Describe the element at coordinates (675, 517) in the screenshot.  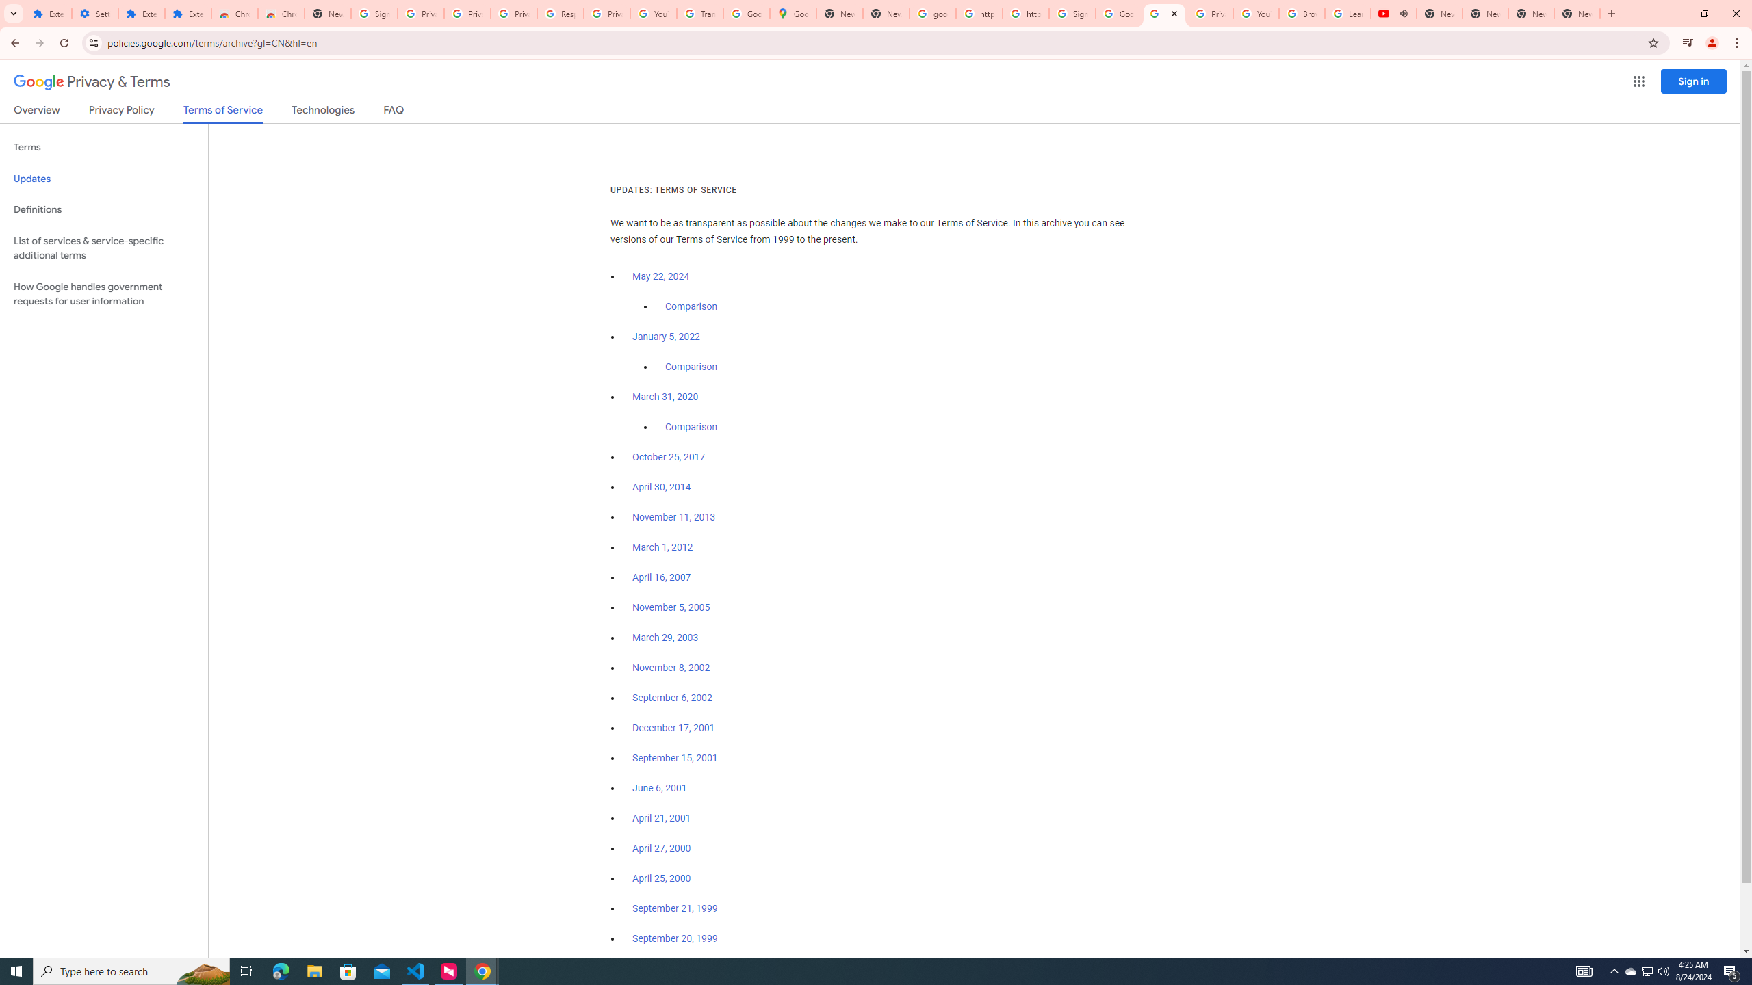
I see `November 11, 2013` at that location.